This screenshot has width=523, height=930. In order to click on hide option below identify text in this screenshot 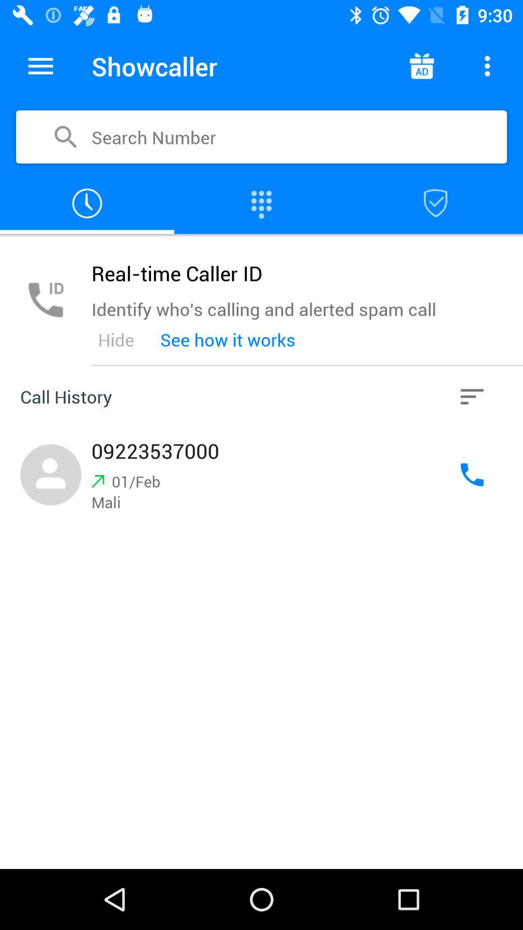, I will do `click(116, 339)`.